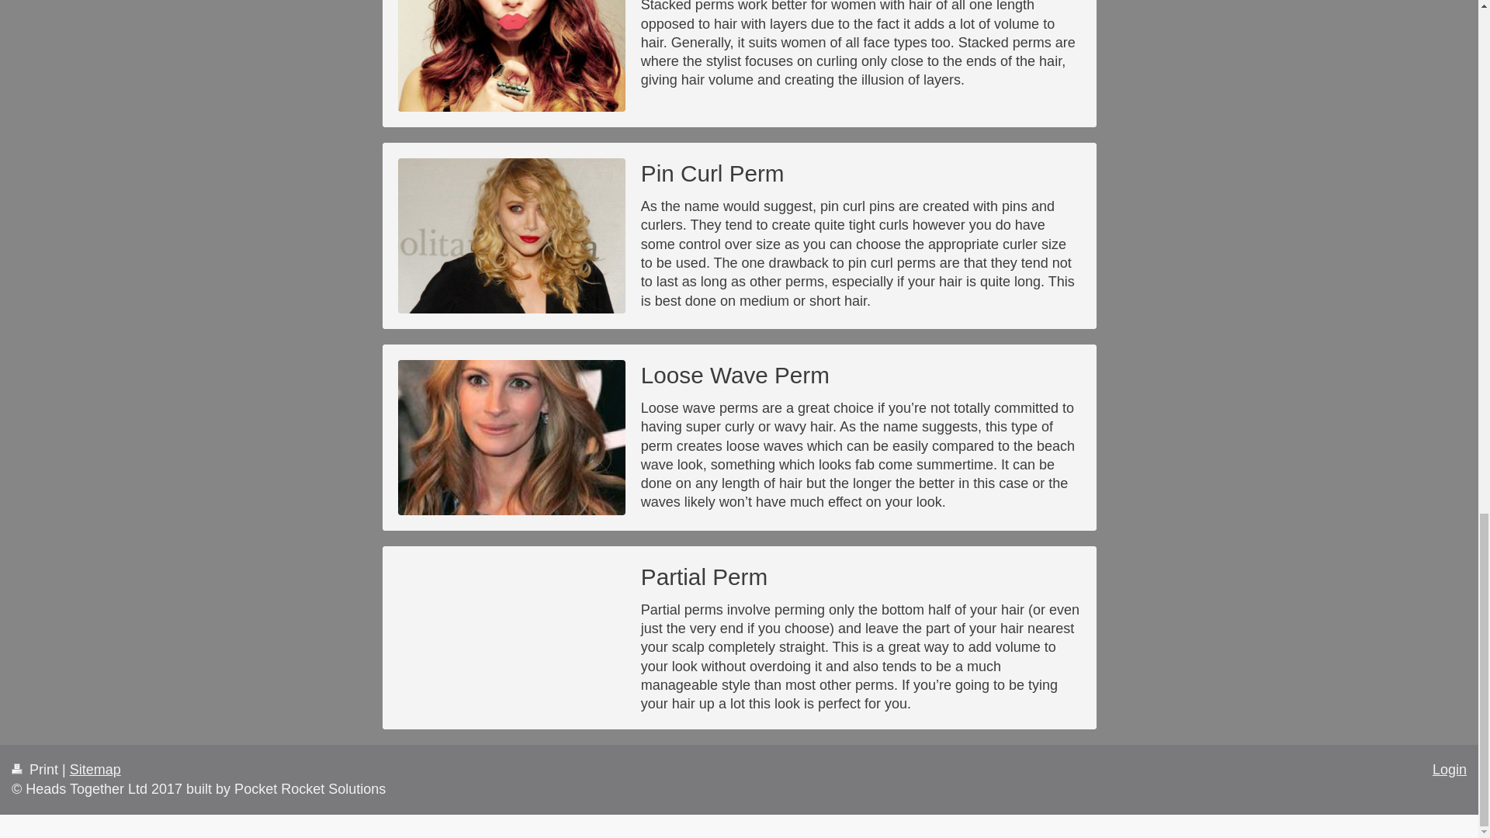  Describe the element at coordinates (95, 770) in the screenshot. I see `Sitemap` at that location.